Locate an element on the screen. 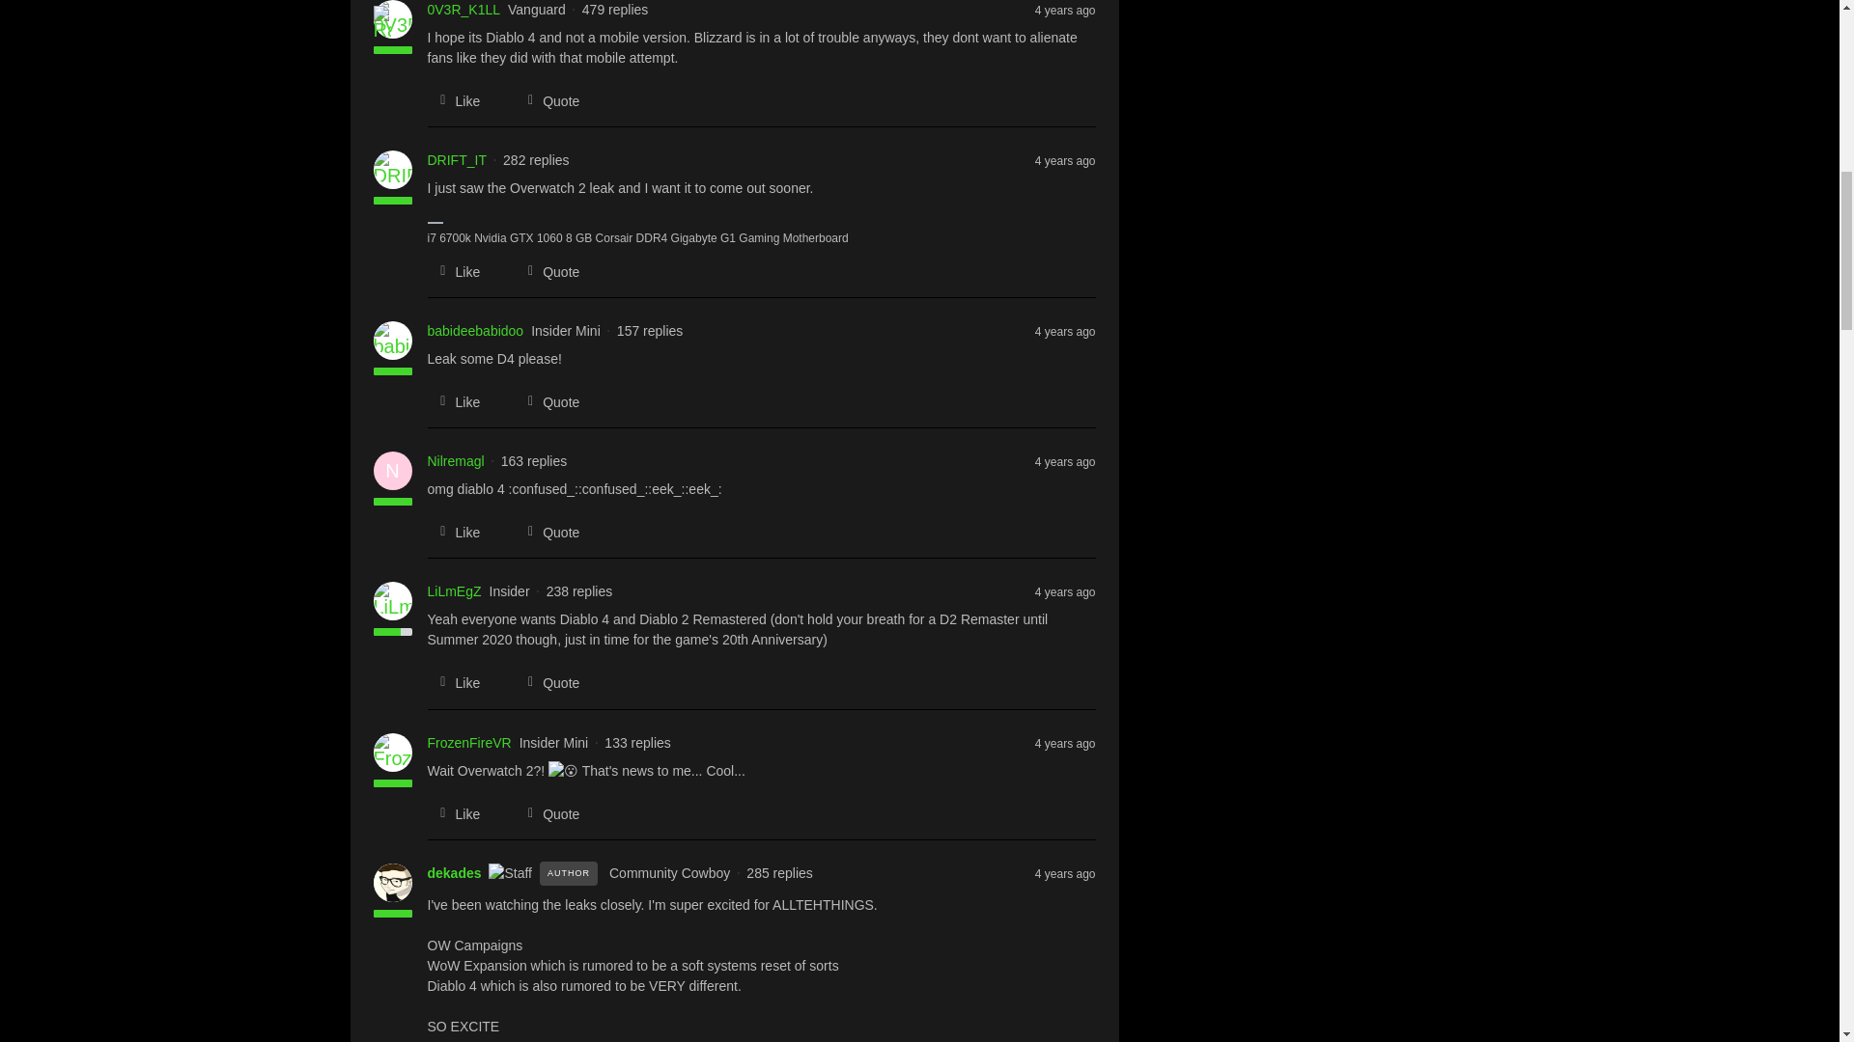 This screenshot has height=1042, width=1854. N is located at coordinates (392, 470).